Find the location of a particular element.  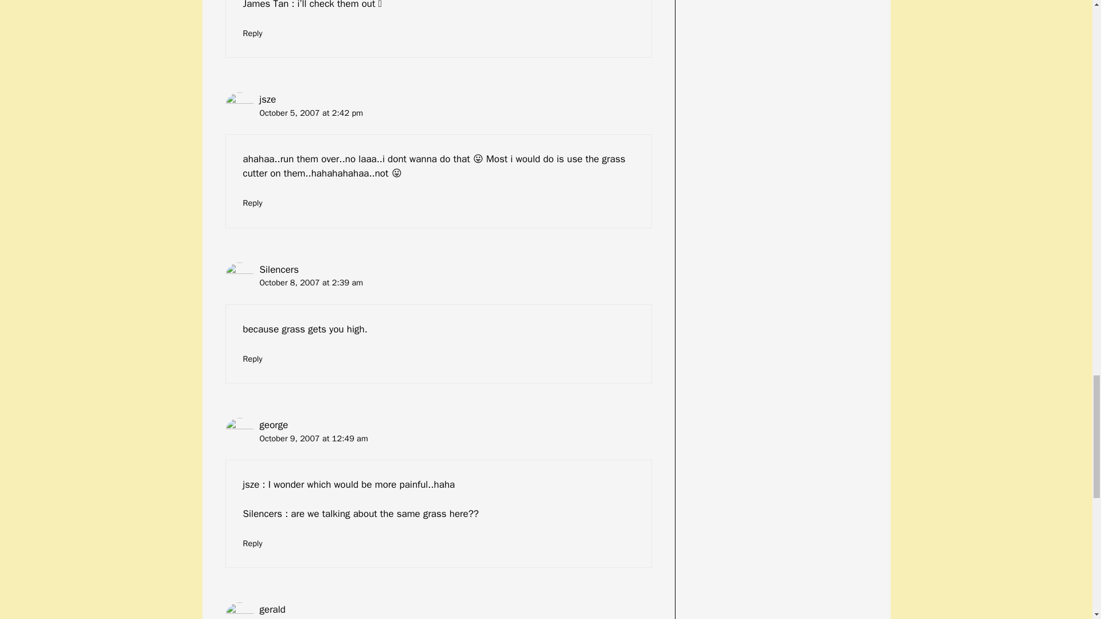

Reply is located at coordinates (253, 202).